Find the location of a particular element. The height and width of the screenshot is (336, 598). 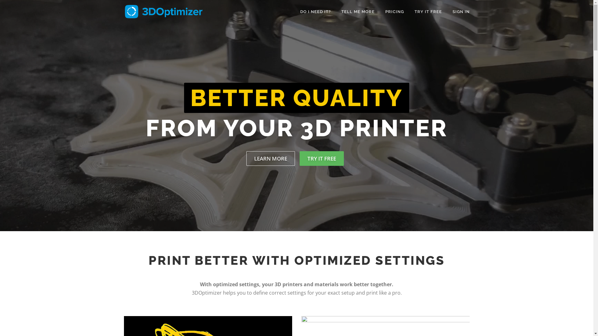

PRICING is located at coordinates (395, 12).